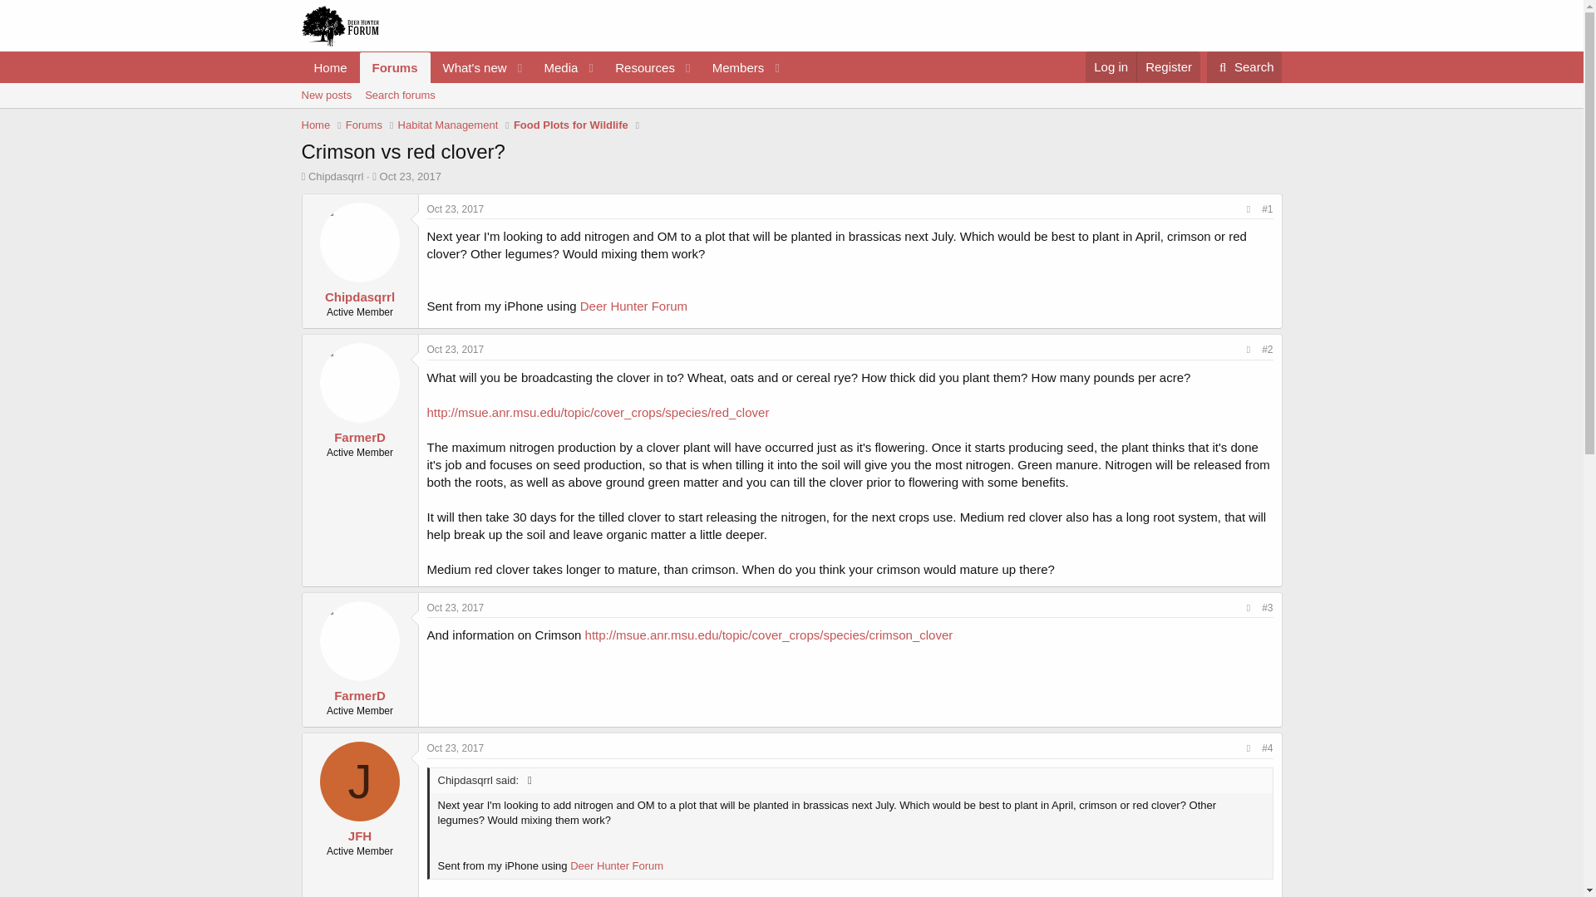 The image size is (1596, 897). What do you see at coordinates (791, 114) in the screenshot?
I see `Register` at bounding box center [791, 114].